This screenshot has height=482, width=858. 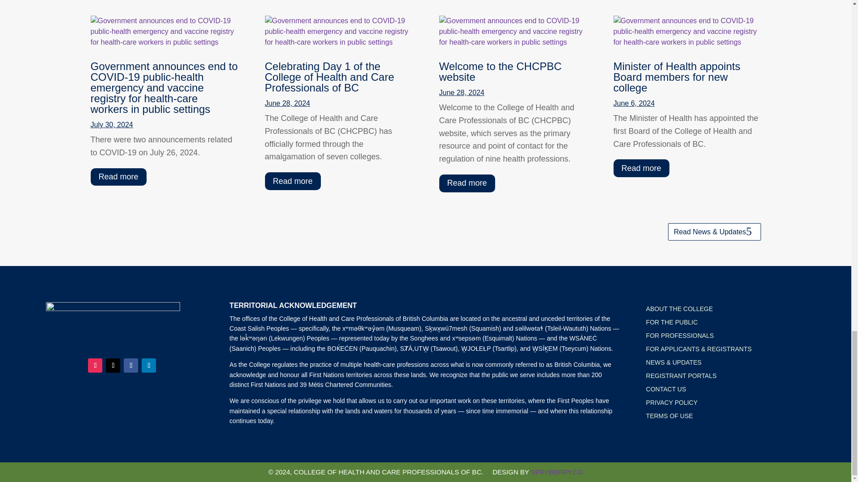 I want to click on Follow on Instagram, so click(x=95, y=365).